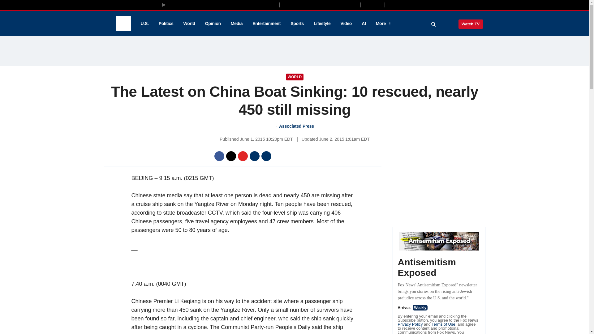 This screenshot has height=334, width=594. I want to click on Video, so click(346, 24).